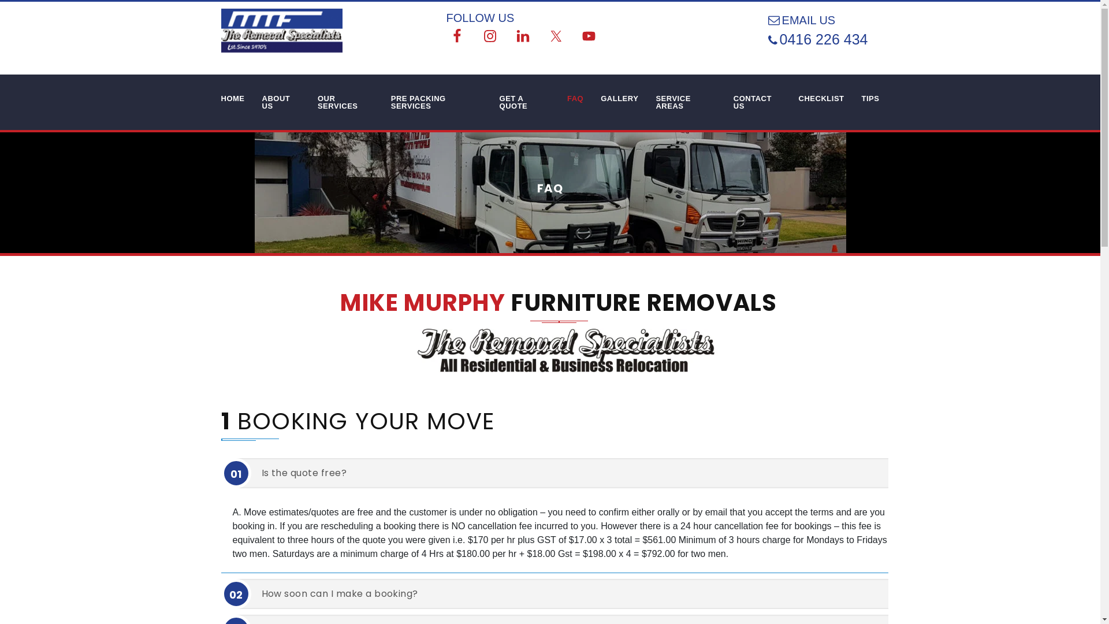 The image size is (1109, 624). I want to click on GALLERY, so click(619, 98).